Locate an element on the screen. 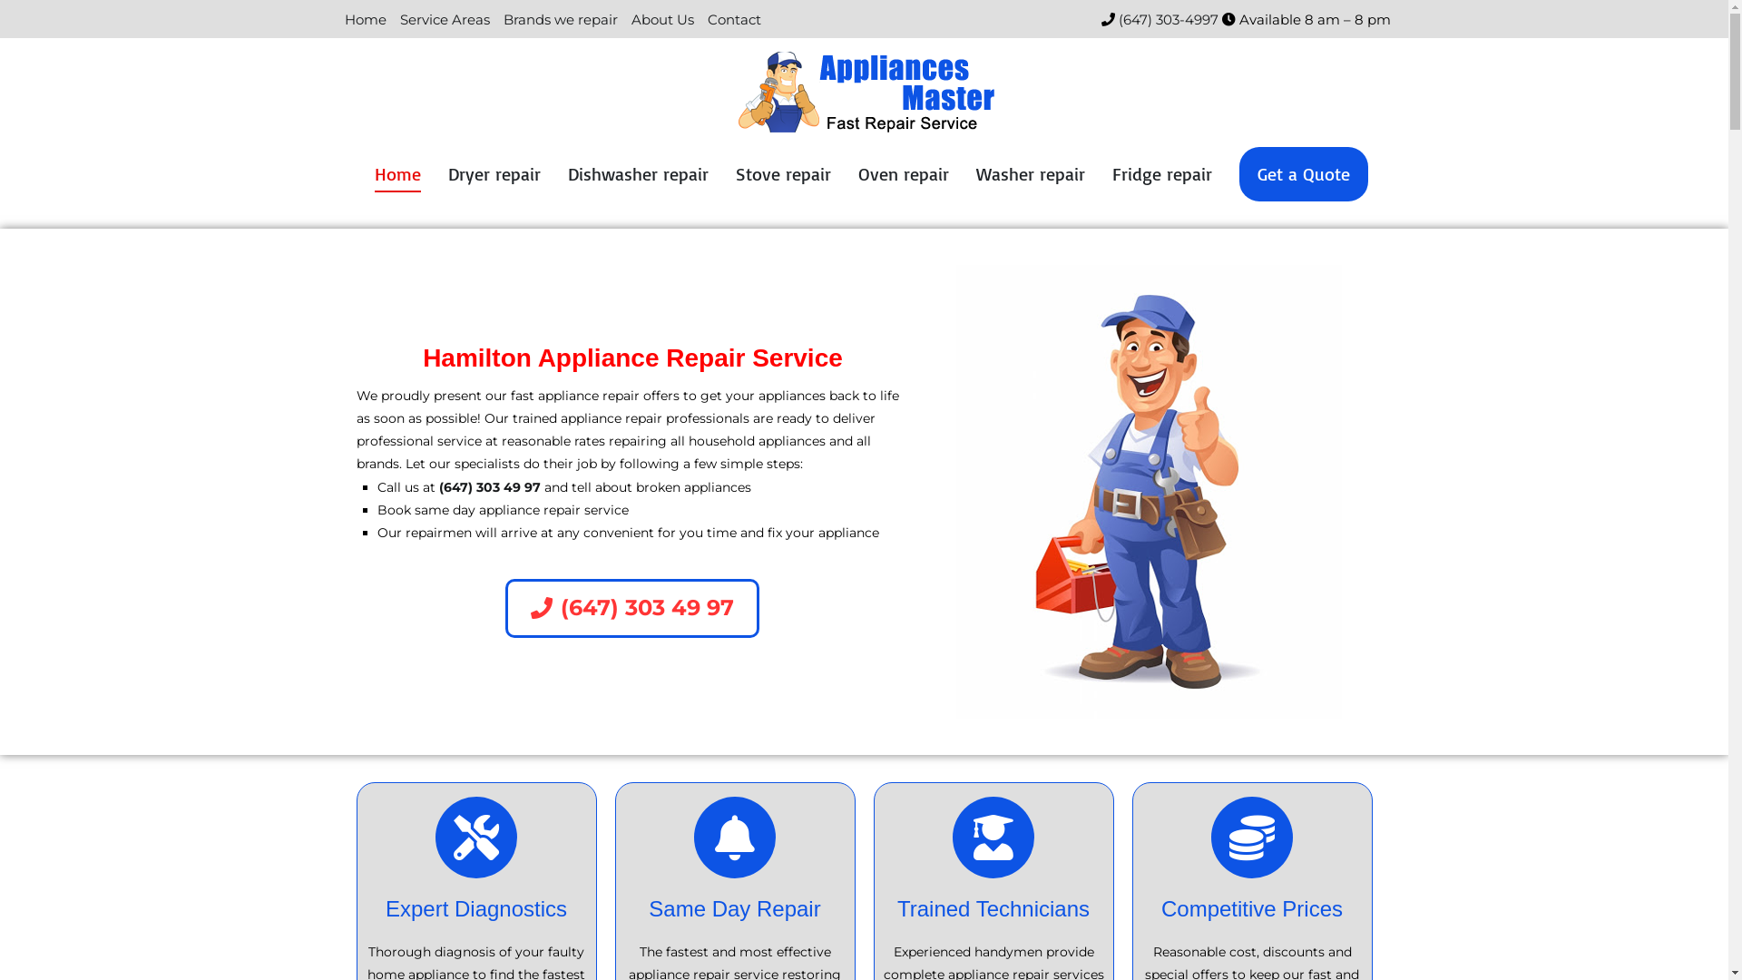 The image size is (1742, 980). Get a Quote is located at coordinates (1304, 174).